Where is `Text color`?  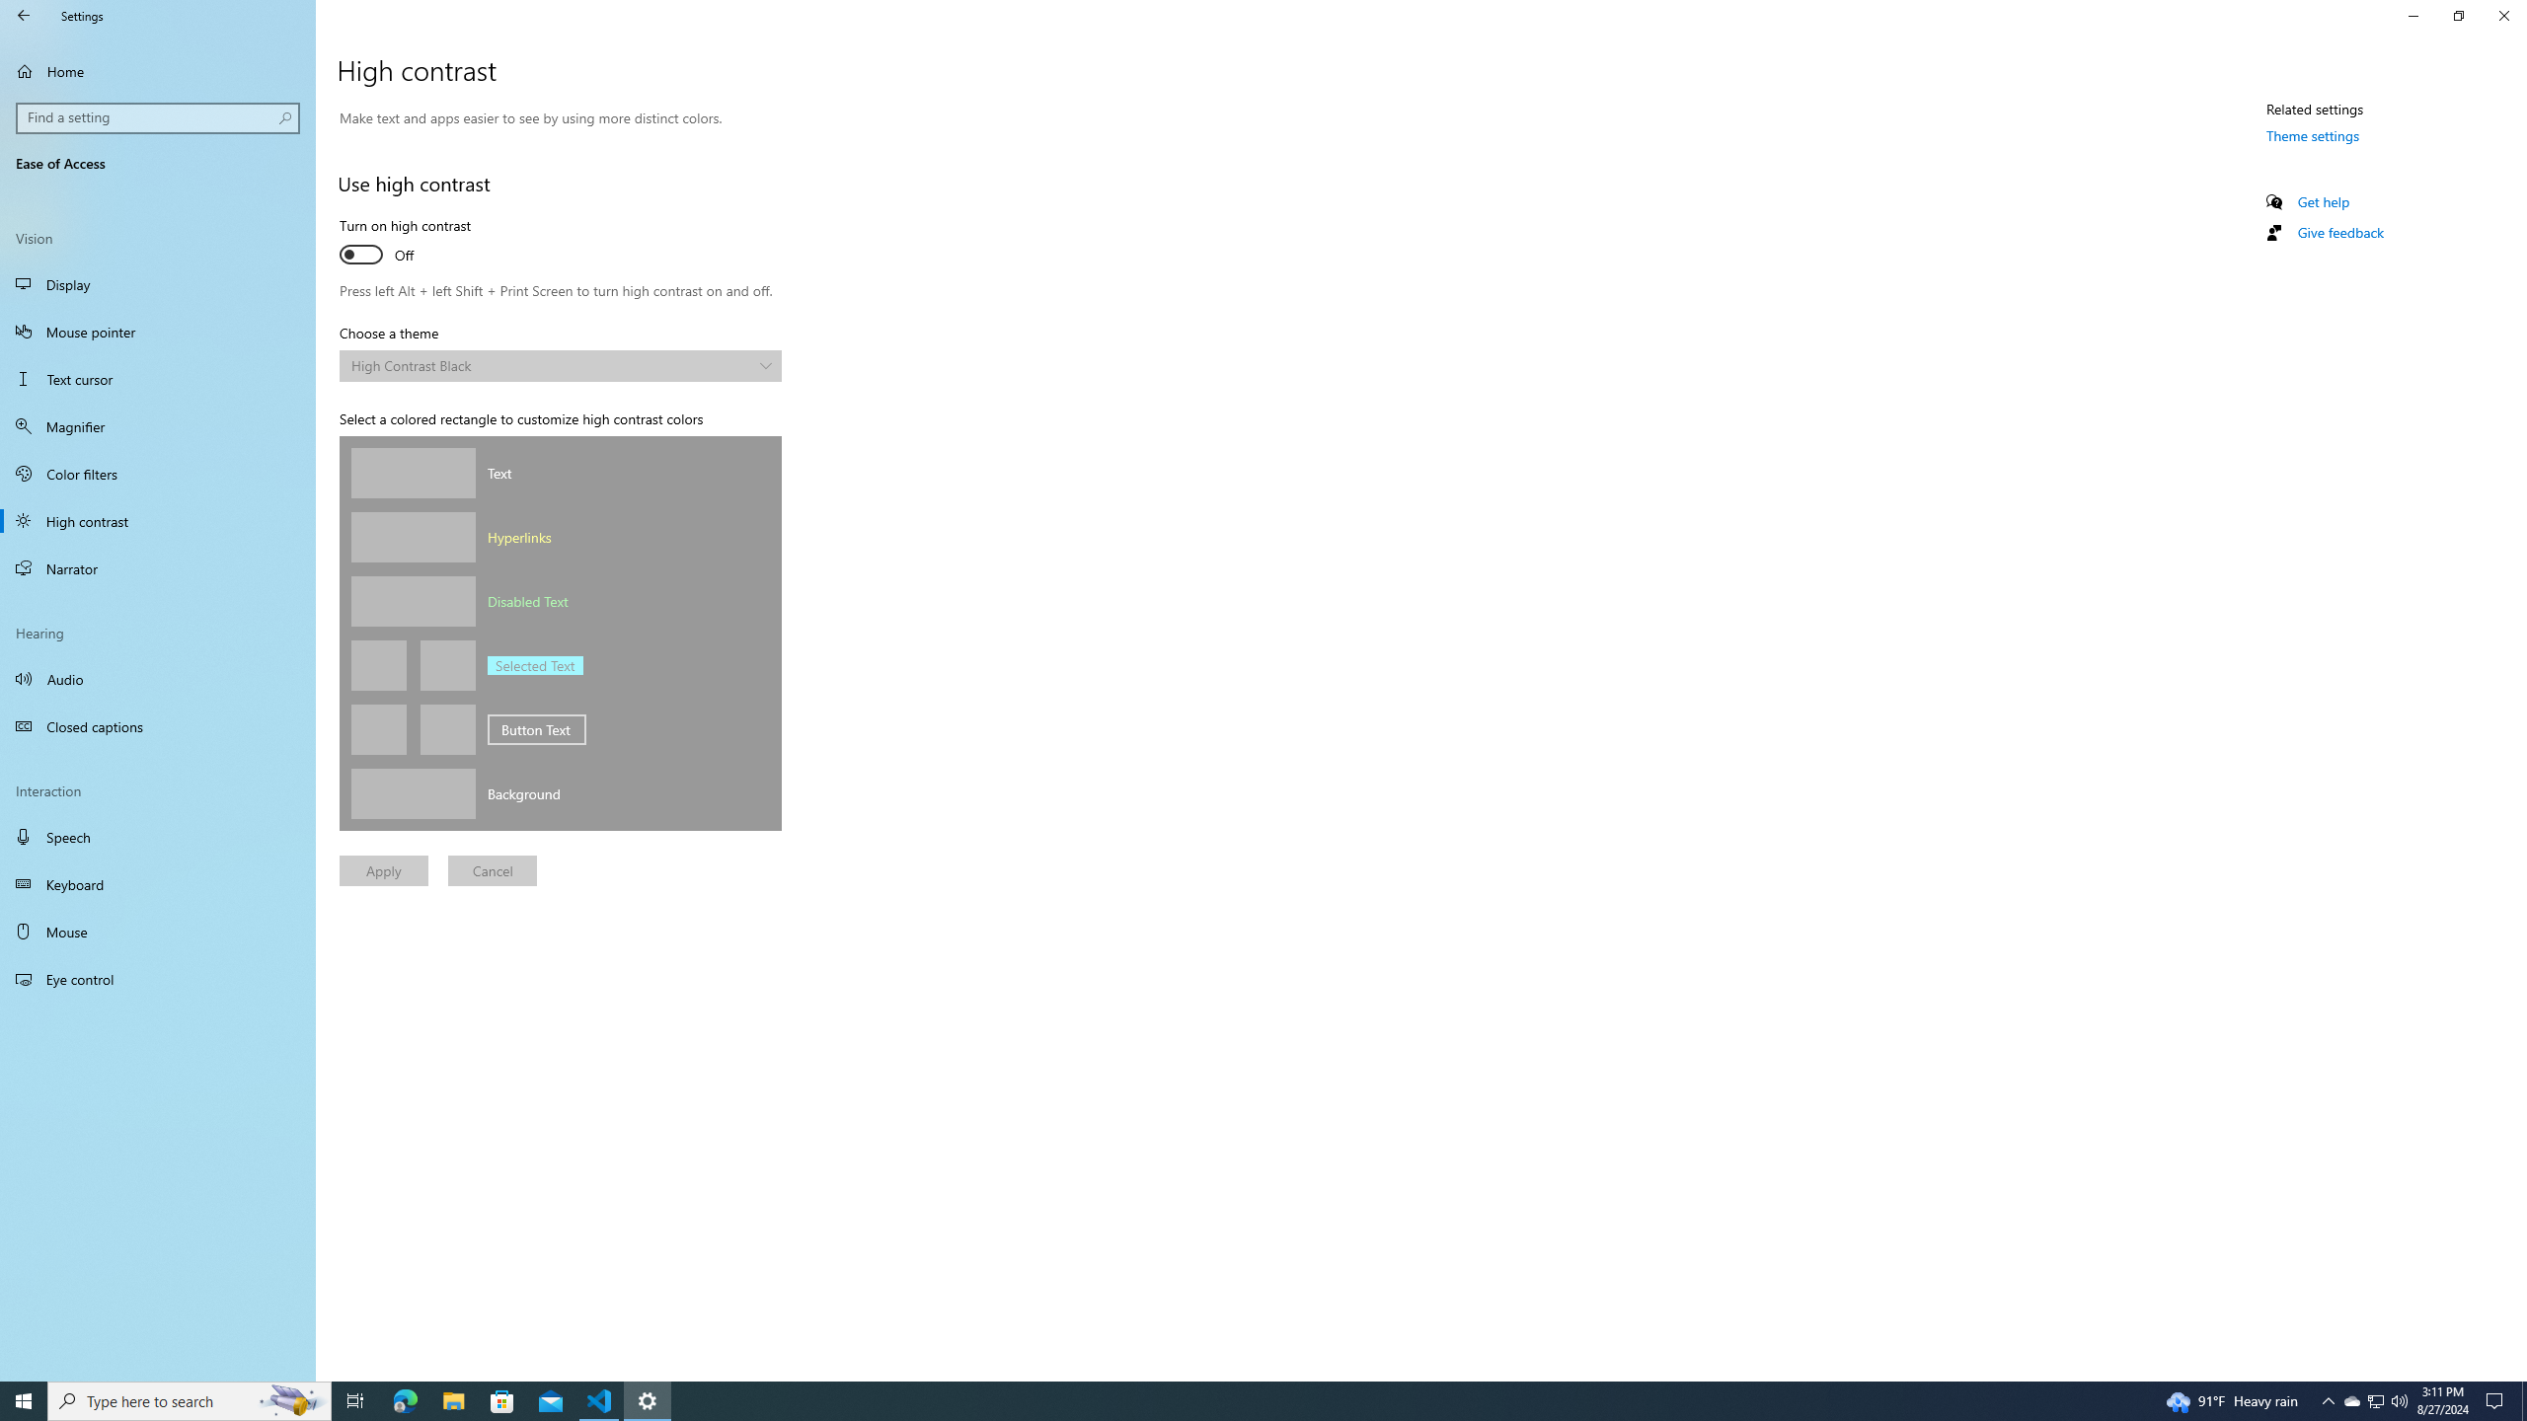
Text color is located at coordinates (413, 473).